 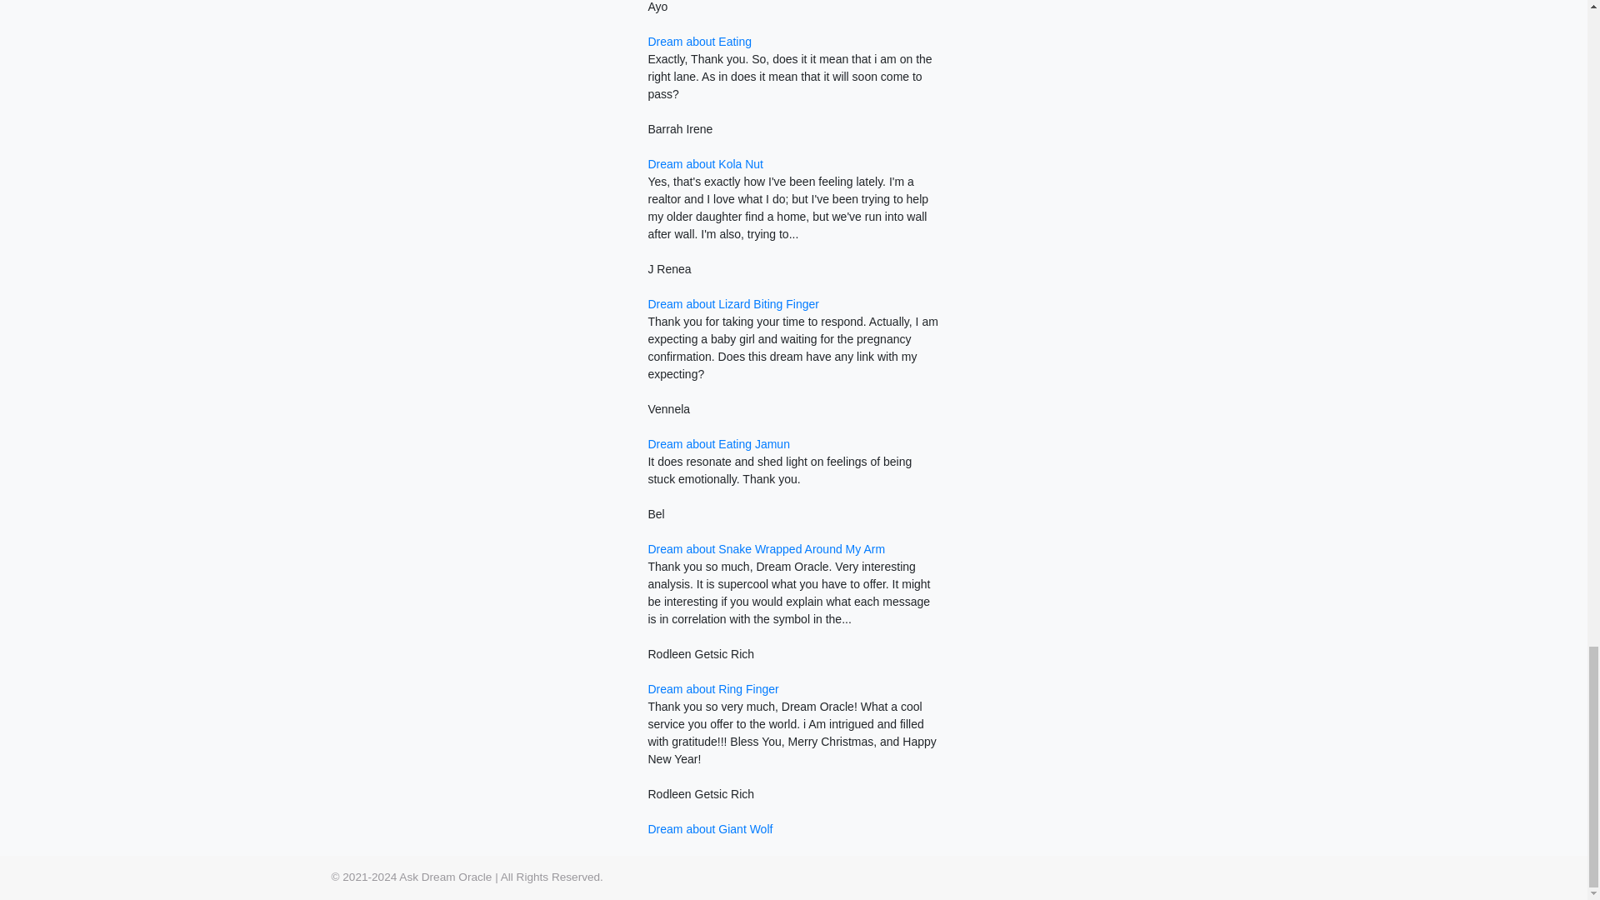 What do you see at coordinates (705, 164) in the screenshot?
I see `Dream about Kola Nut` at bounding box center [705, 164].